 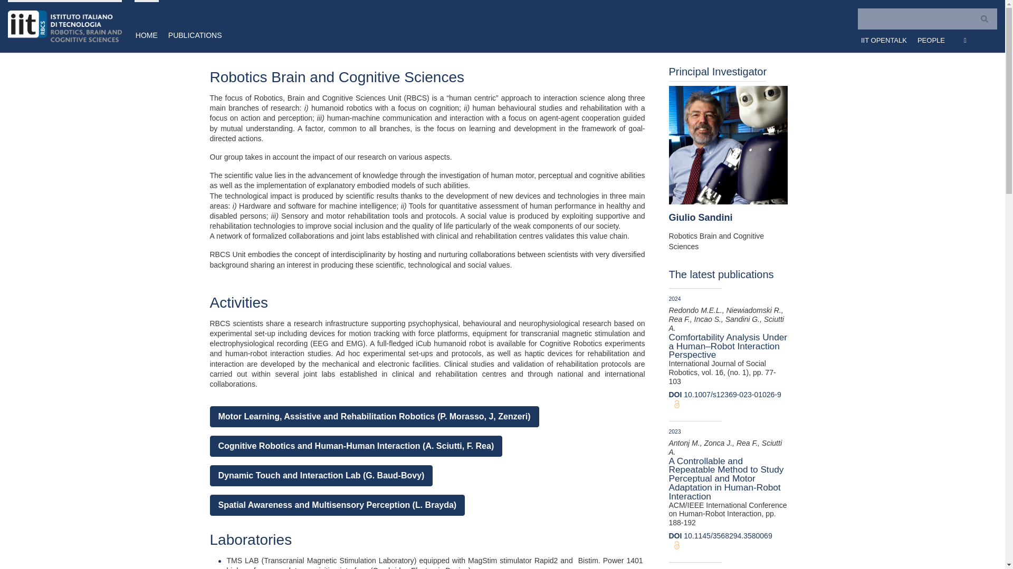 What do you see at coordinates (931, 39) in the screenshot?
I see `PEOPLE` at bounding box center [931, 39].